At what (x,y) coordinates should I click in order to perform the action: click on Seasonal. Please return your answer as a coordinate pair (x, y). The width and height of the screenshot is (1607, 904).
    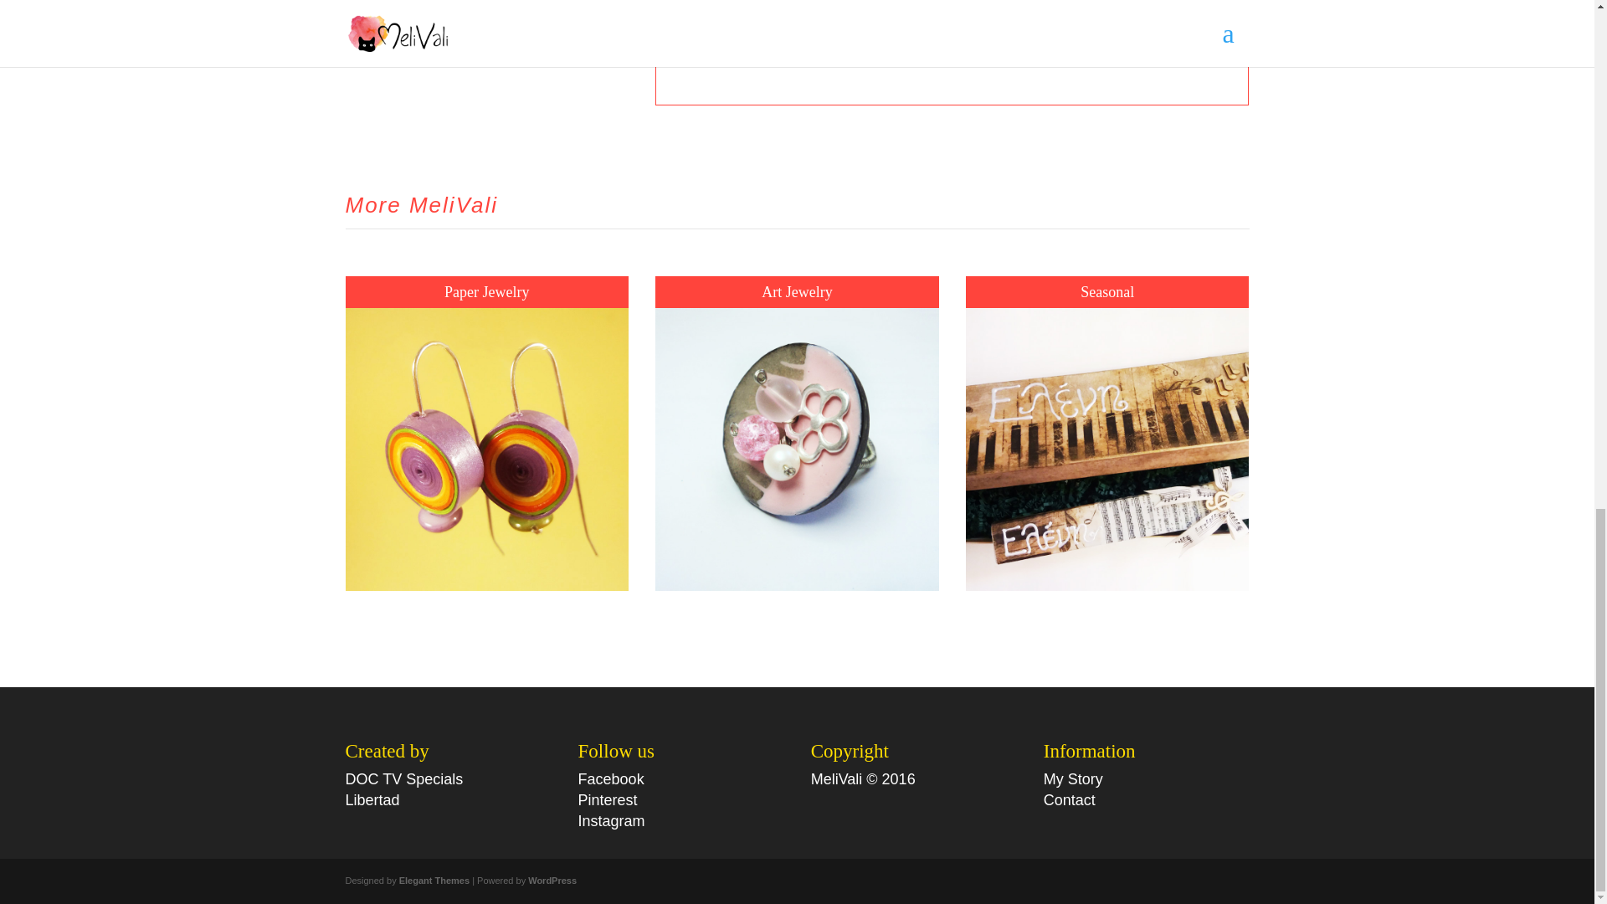
    Looking at the image, I should click on (1106, 291).